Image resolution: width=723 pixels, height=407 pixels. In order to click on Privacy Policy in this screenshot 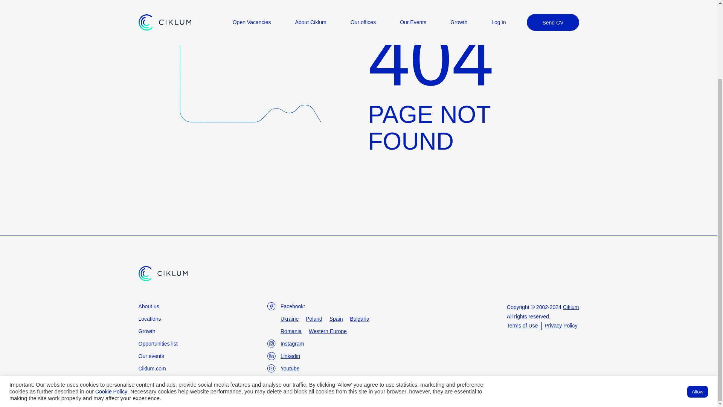, I will do `click(560, 326)`.